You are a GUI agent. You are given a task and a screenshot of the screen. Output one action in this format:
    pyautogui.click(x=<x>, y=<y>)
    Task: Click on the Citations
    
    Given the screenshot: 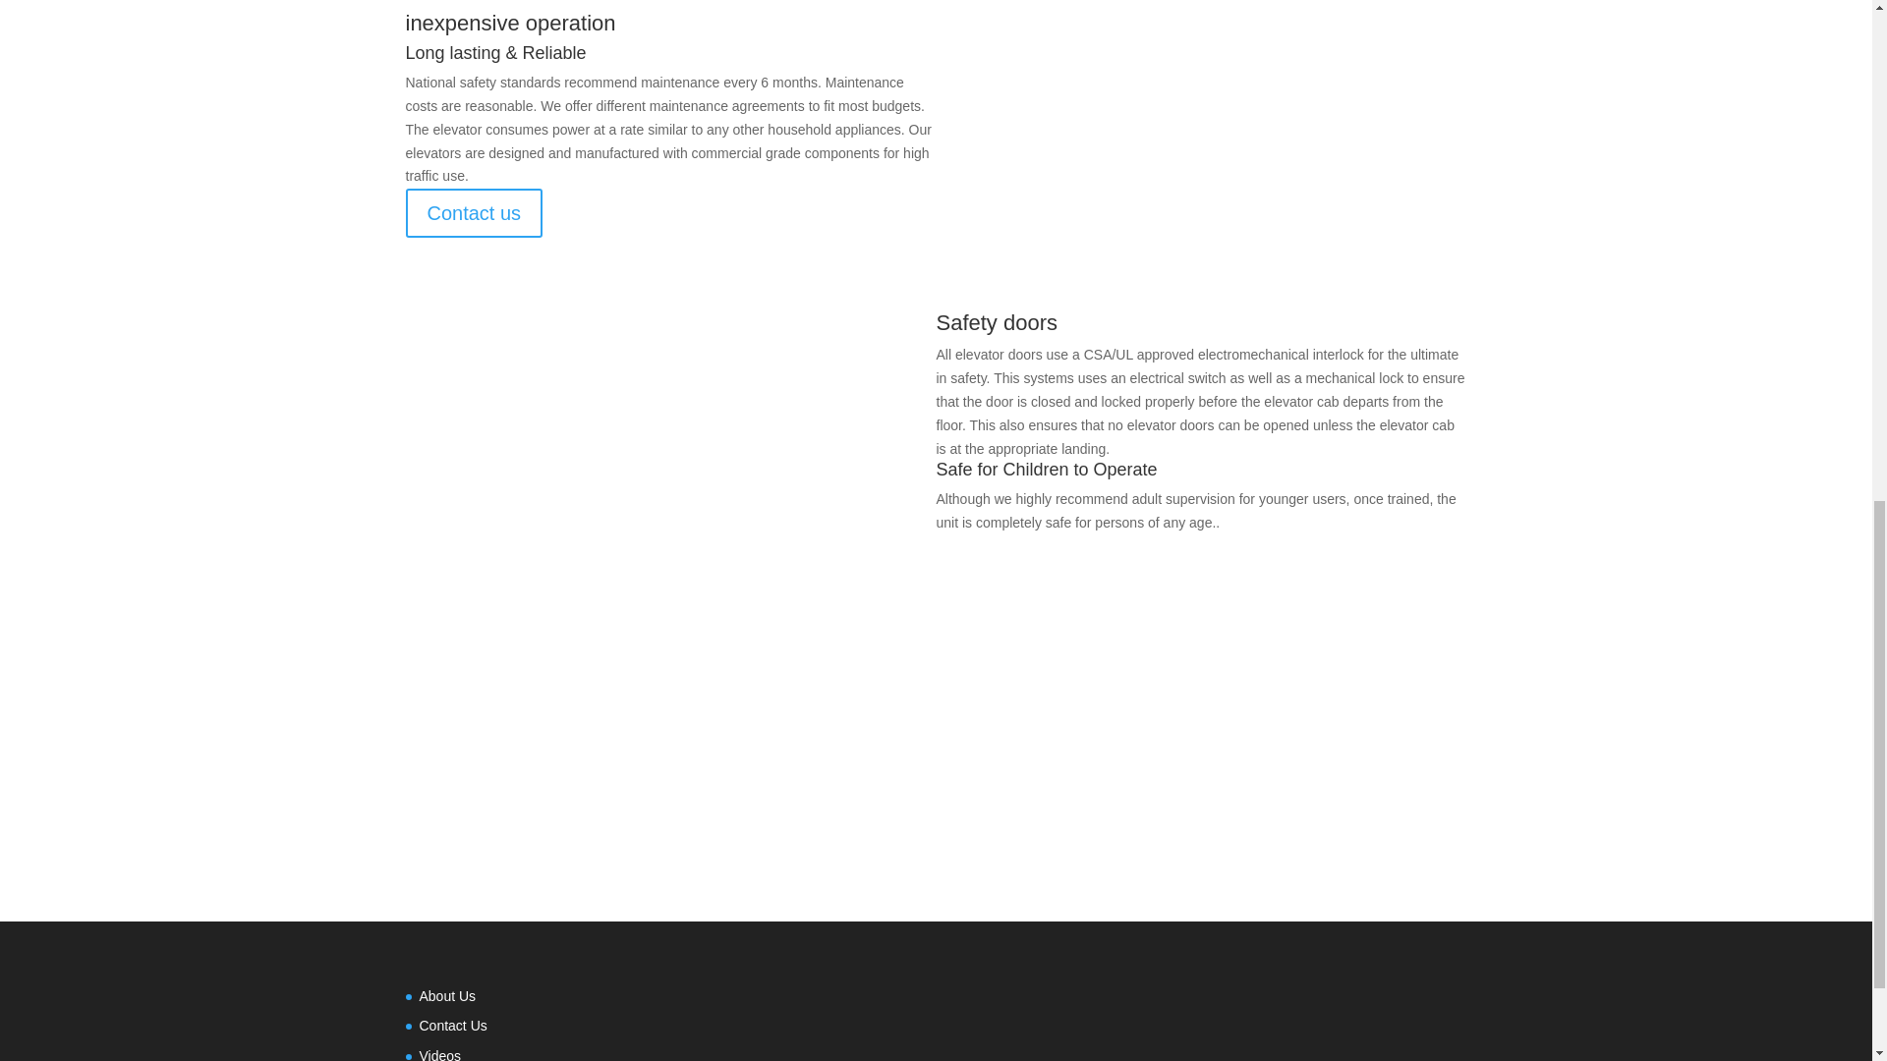 What is the action you would take?
    pyautogui.click(x=936, y=784)
    